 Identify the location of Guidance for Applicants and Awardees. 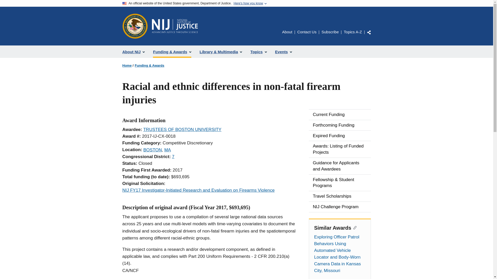
(340, 166).